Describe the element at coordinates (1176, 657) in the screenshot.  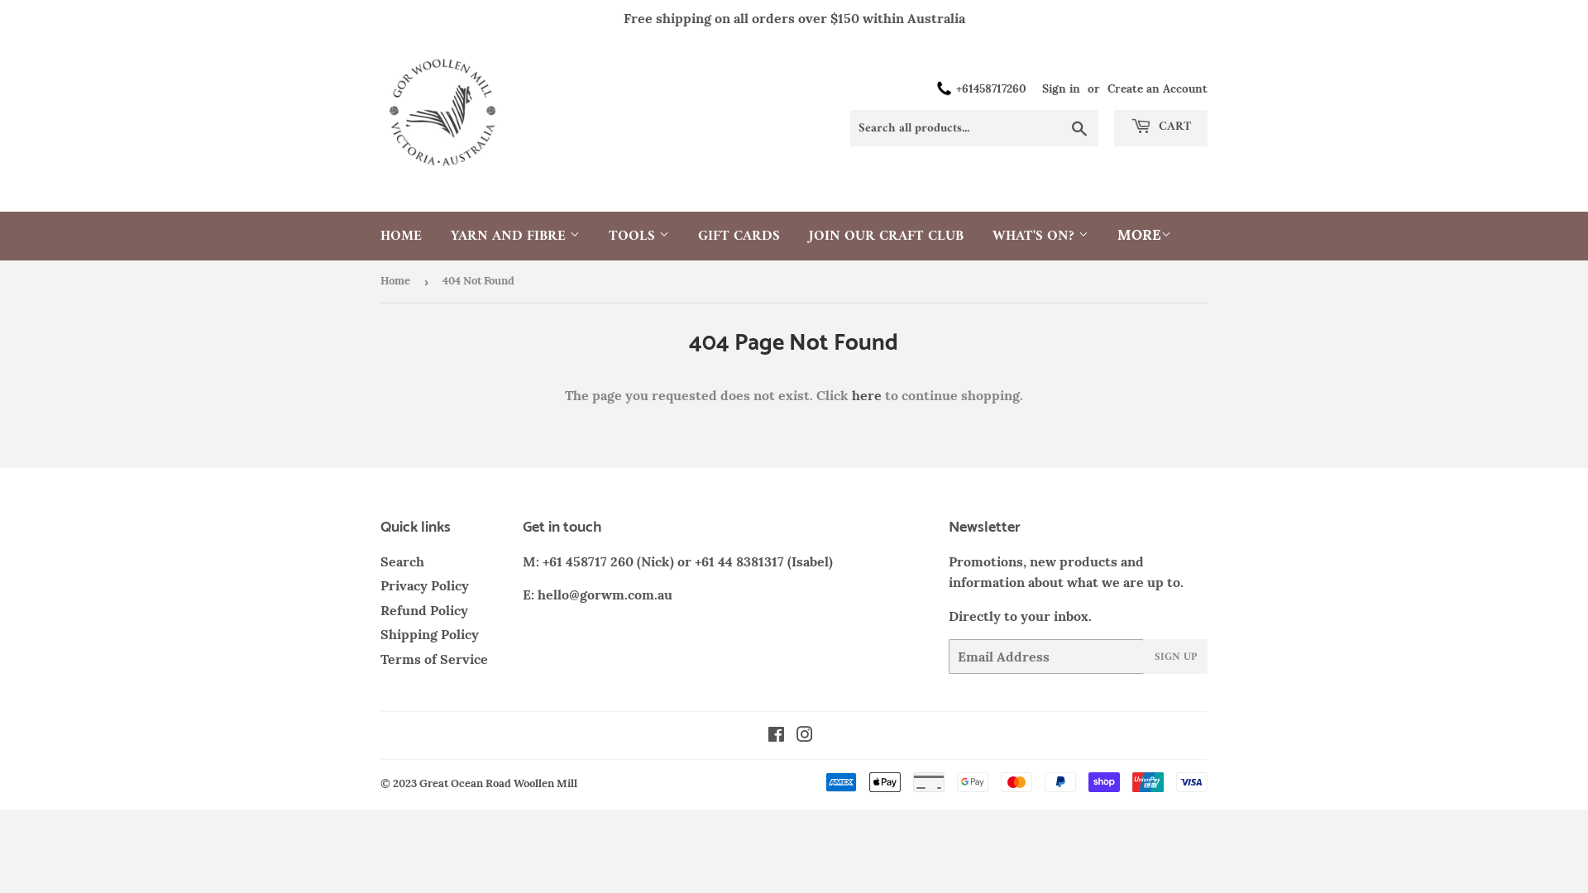
I see `SIGN UP` at that location.